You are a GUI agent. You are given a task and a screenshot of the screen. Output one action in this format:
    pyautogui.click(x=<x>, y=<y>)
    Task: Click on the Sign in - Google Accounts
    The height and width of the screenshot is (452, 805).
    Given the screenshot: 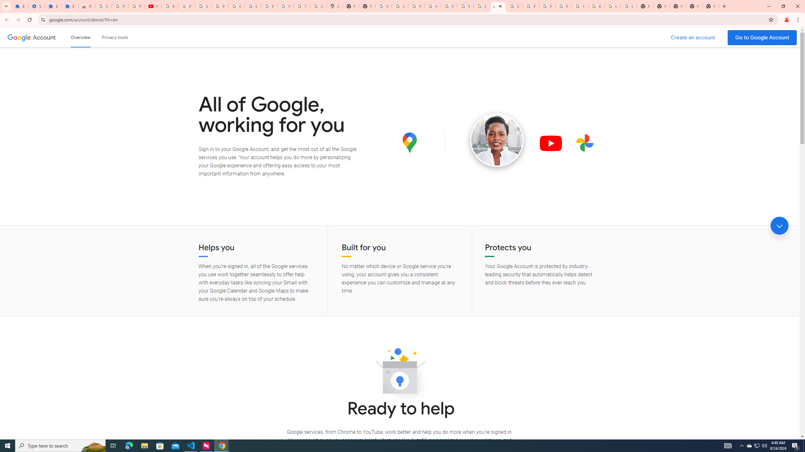 What is the action you would take?
    pyautogui.click(x=448, y=6)
    